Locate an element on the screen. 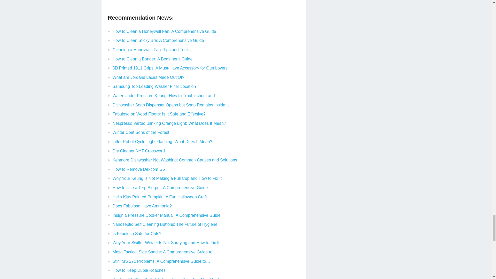 This screenshot has height=279, width=496. 3D Printed 1911 Grips: A Must-Have Accessory for Gun Lovers is located at coordinates (170, 68).